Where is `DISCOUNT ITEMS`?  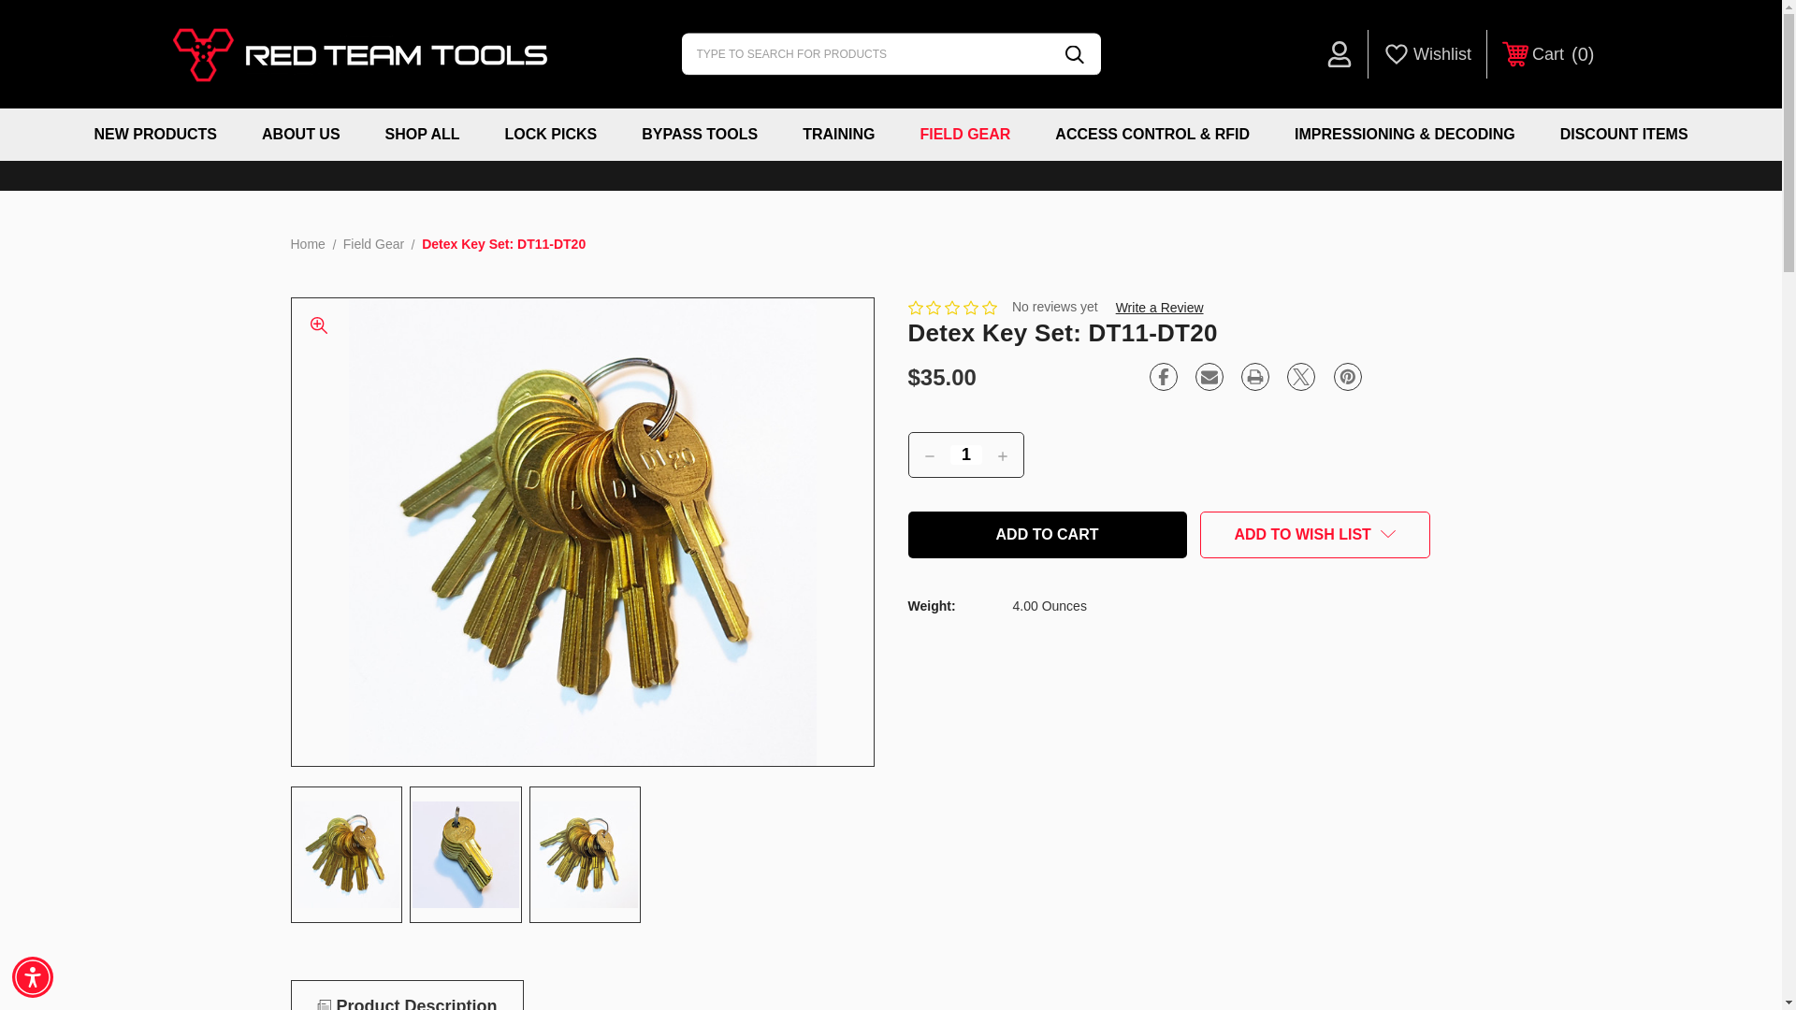 DISCOUNT ITEMS is located at coordinates (1073, 54).